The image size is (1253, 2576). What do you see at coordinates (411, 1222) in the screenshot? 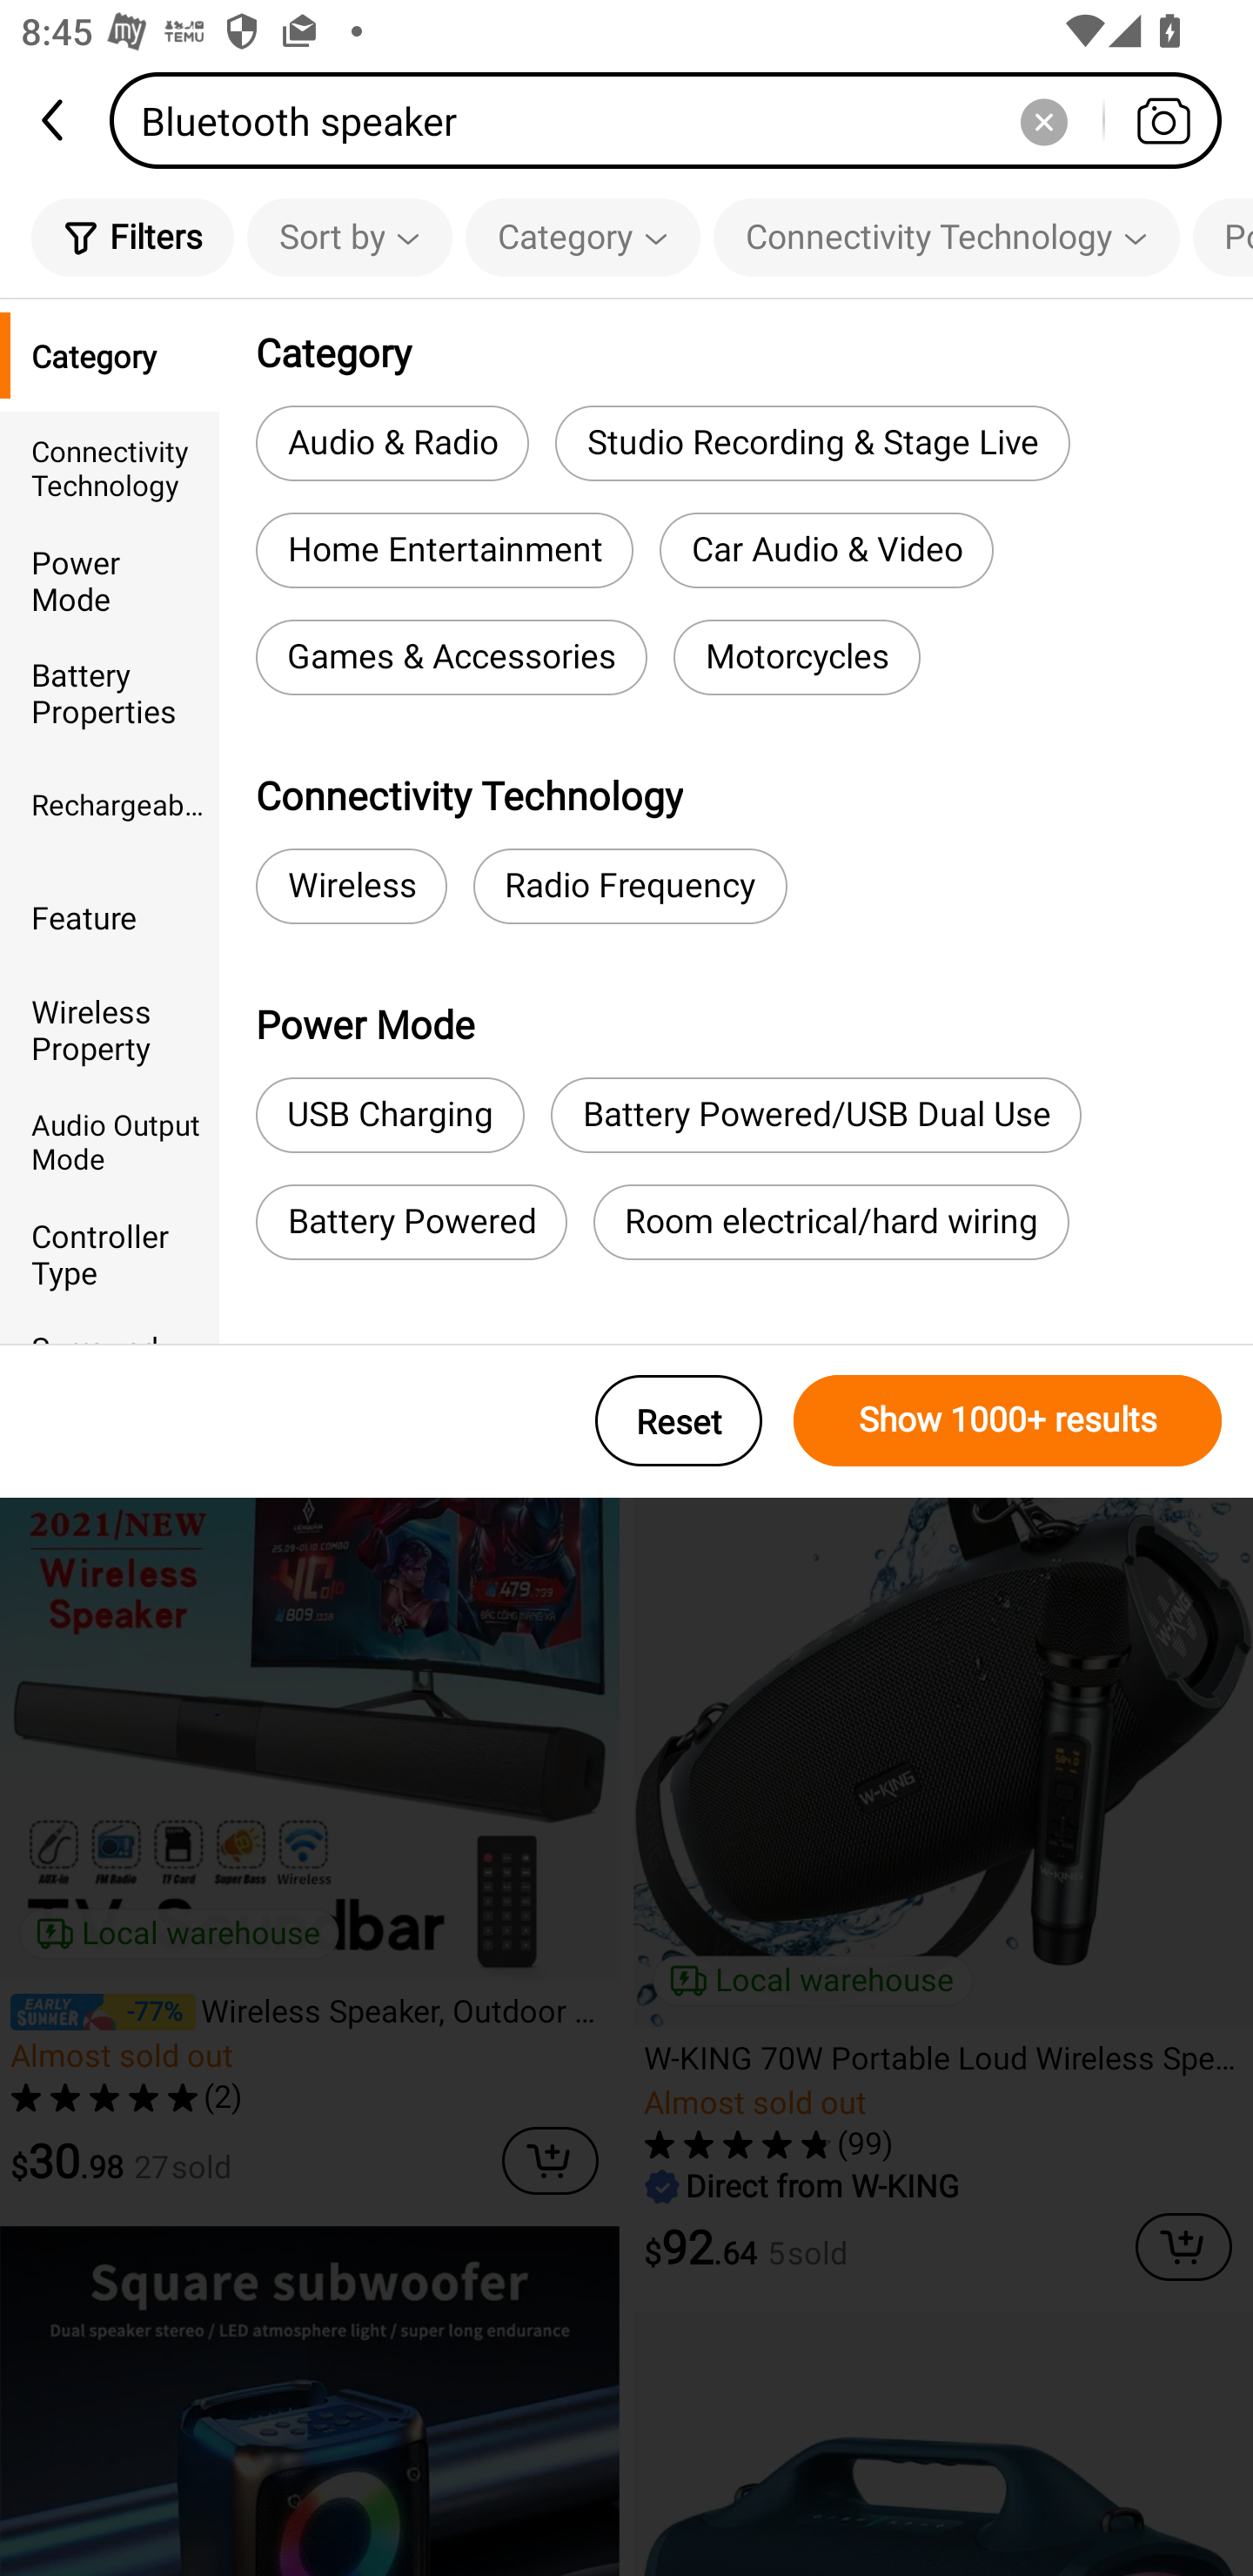
I see `Battery Powered` at bounding box center [411, 1222].